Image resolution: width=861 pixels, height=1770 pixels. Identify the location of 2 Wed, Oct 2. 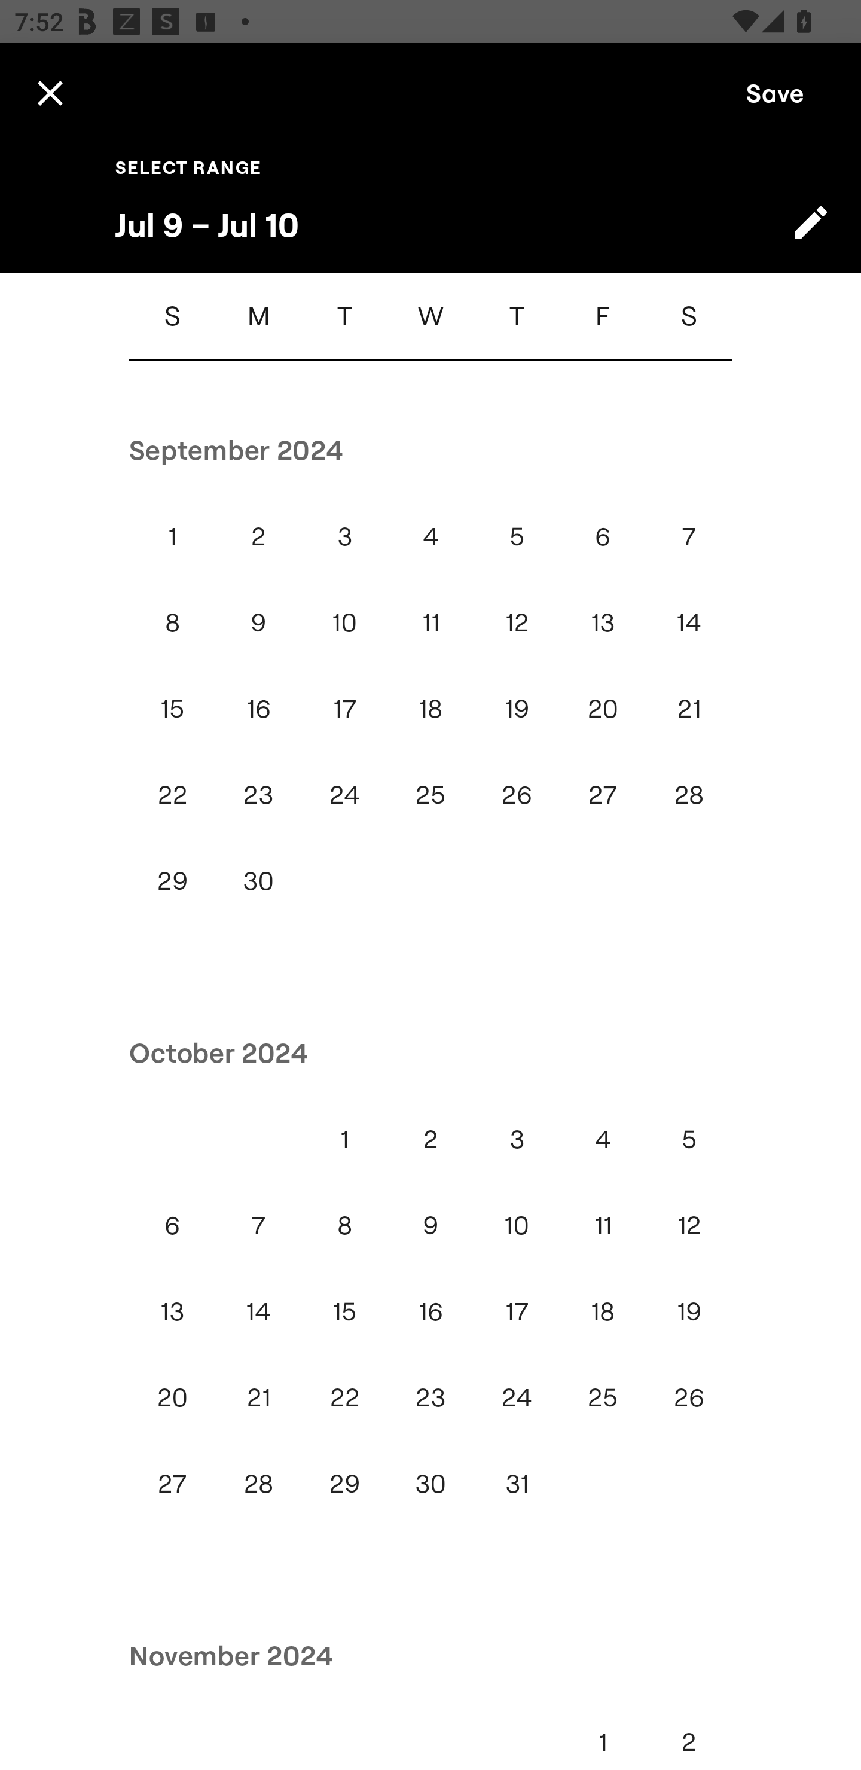
(430, 1139).